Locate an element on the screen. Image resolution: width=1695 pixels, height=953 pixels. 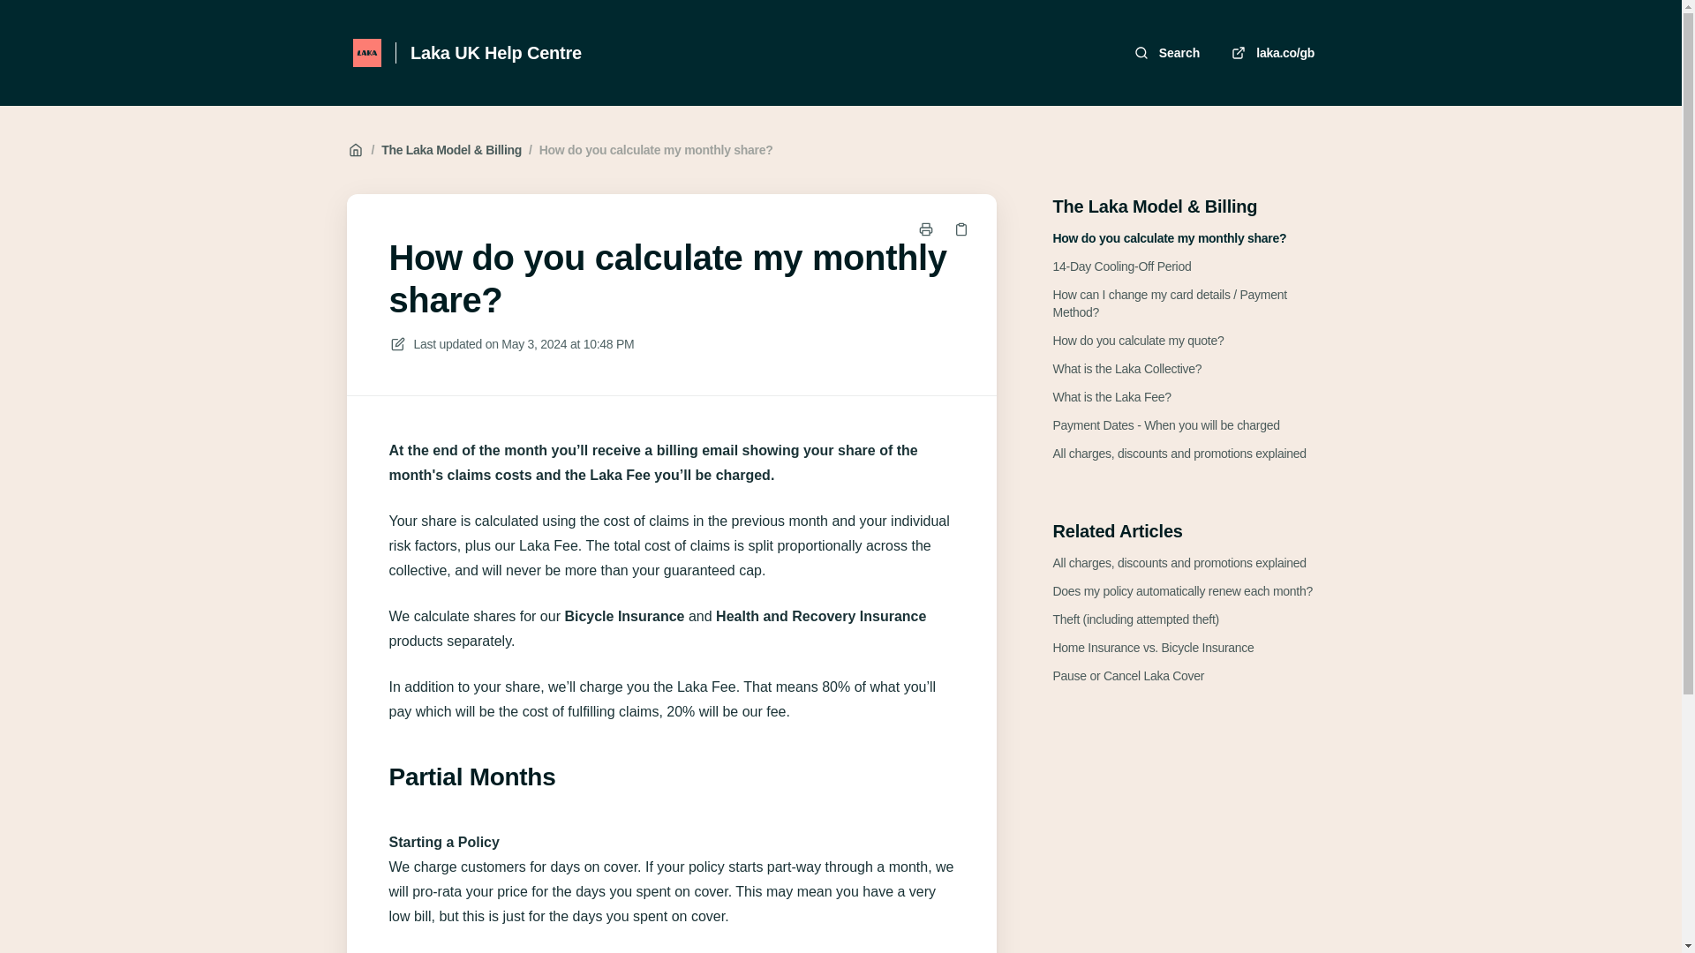
Laka UK Help Centre is located at coordinates (495, 53).